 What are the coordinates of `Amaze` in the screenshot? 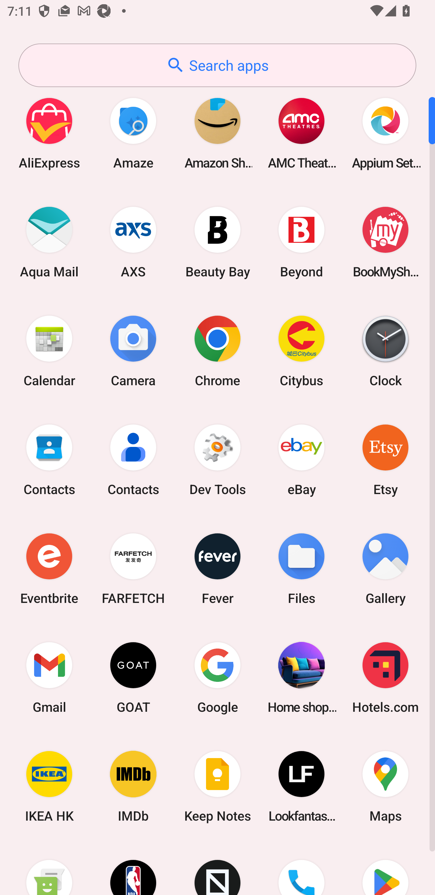 It's located at (133, 133).